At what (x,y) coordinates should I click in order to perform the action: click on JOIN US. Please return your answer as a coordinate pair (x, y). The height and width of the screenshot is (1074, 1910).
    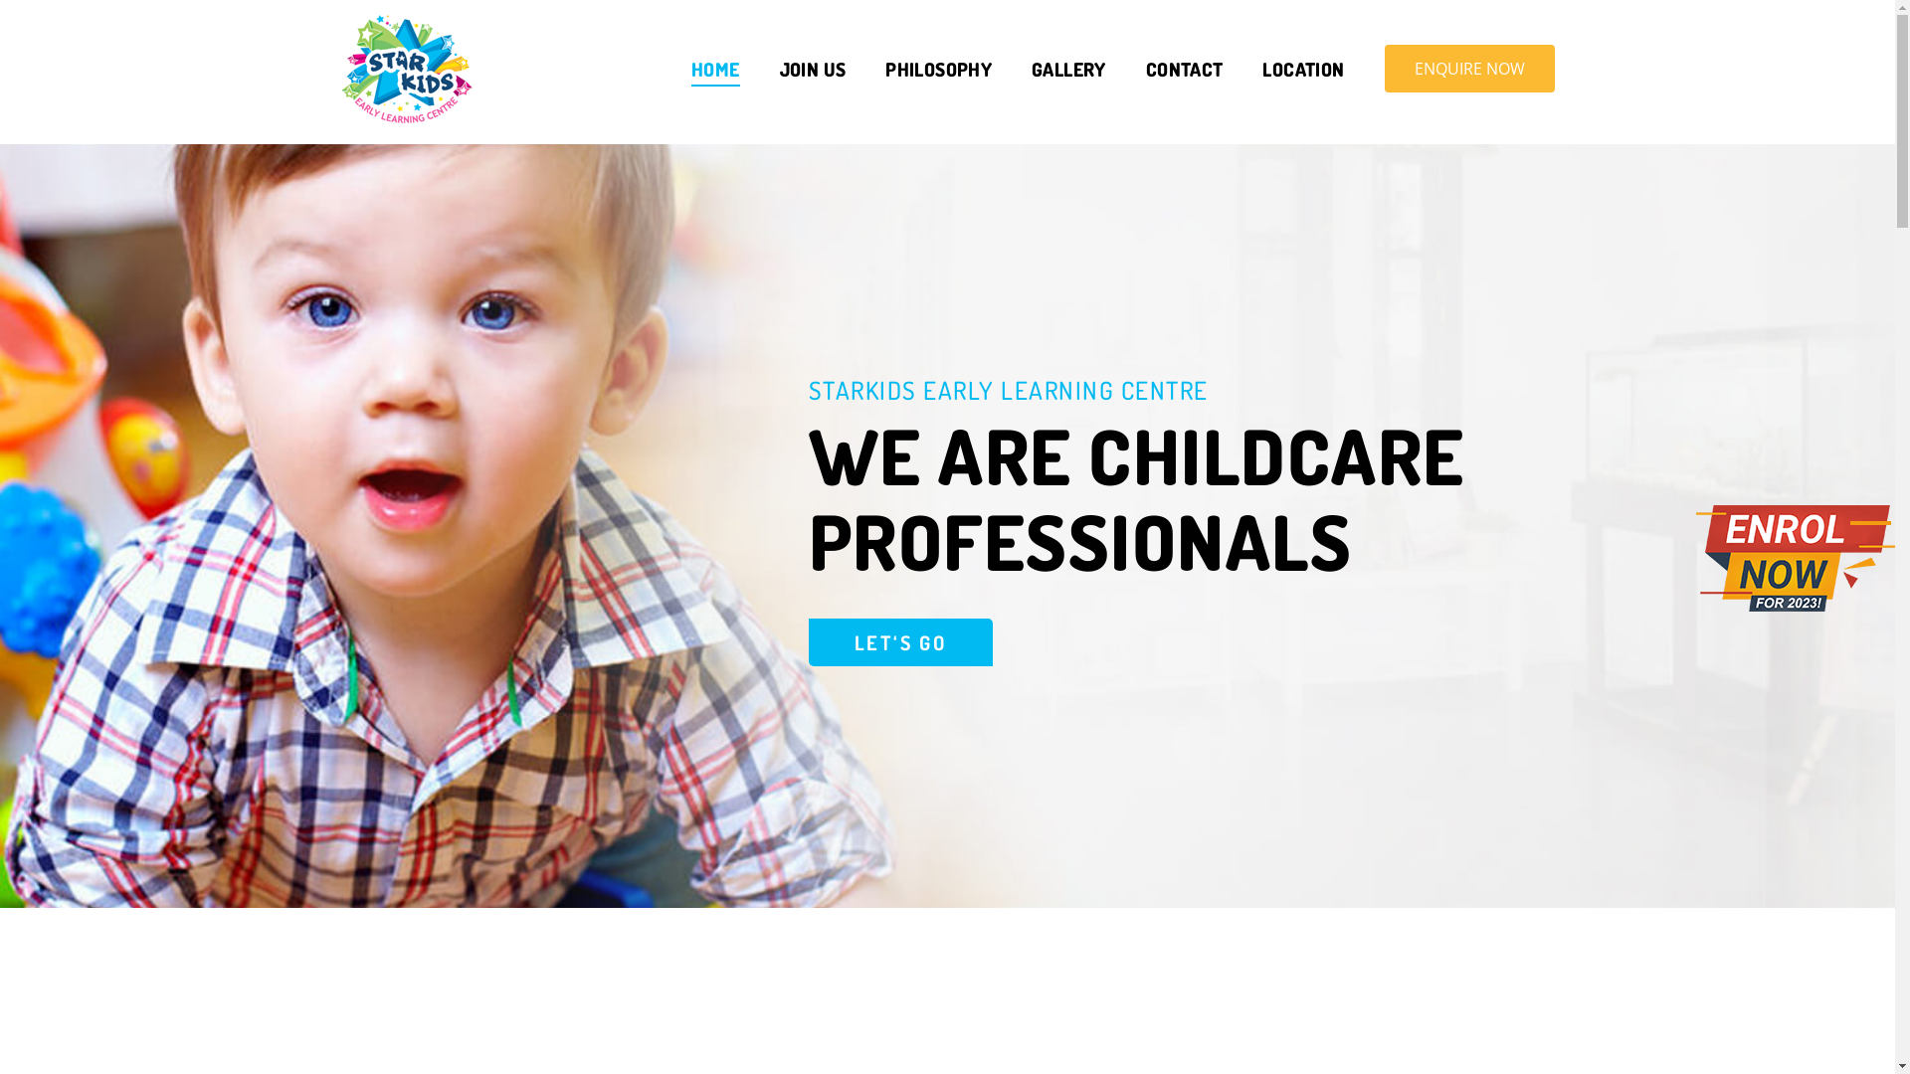
    Looking at the image, I should click on (814, 71).